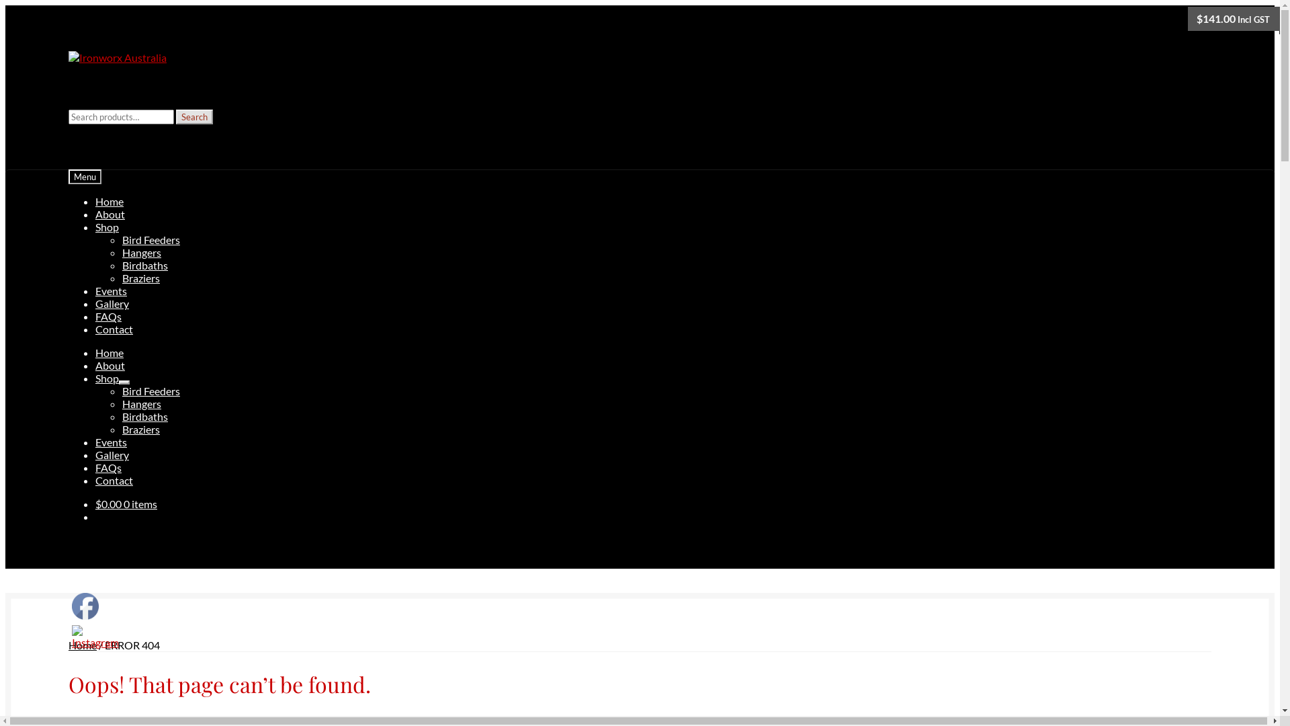 This screenshot has width=1290, height=726. What do you see at coordinates (83, 645) in the screenshot?
I see `Home` at bounding box center [83, 645].